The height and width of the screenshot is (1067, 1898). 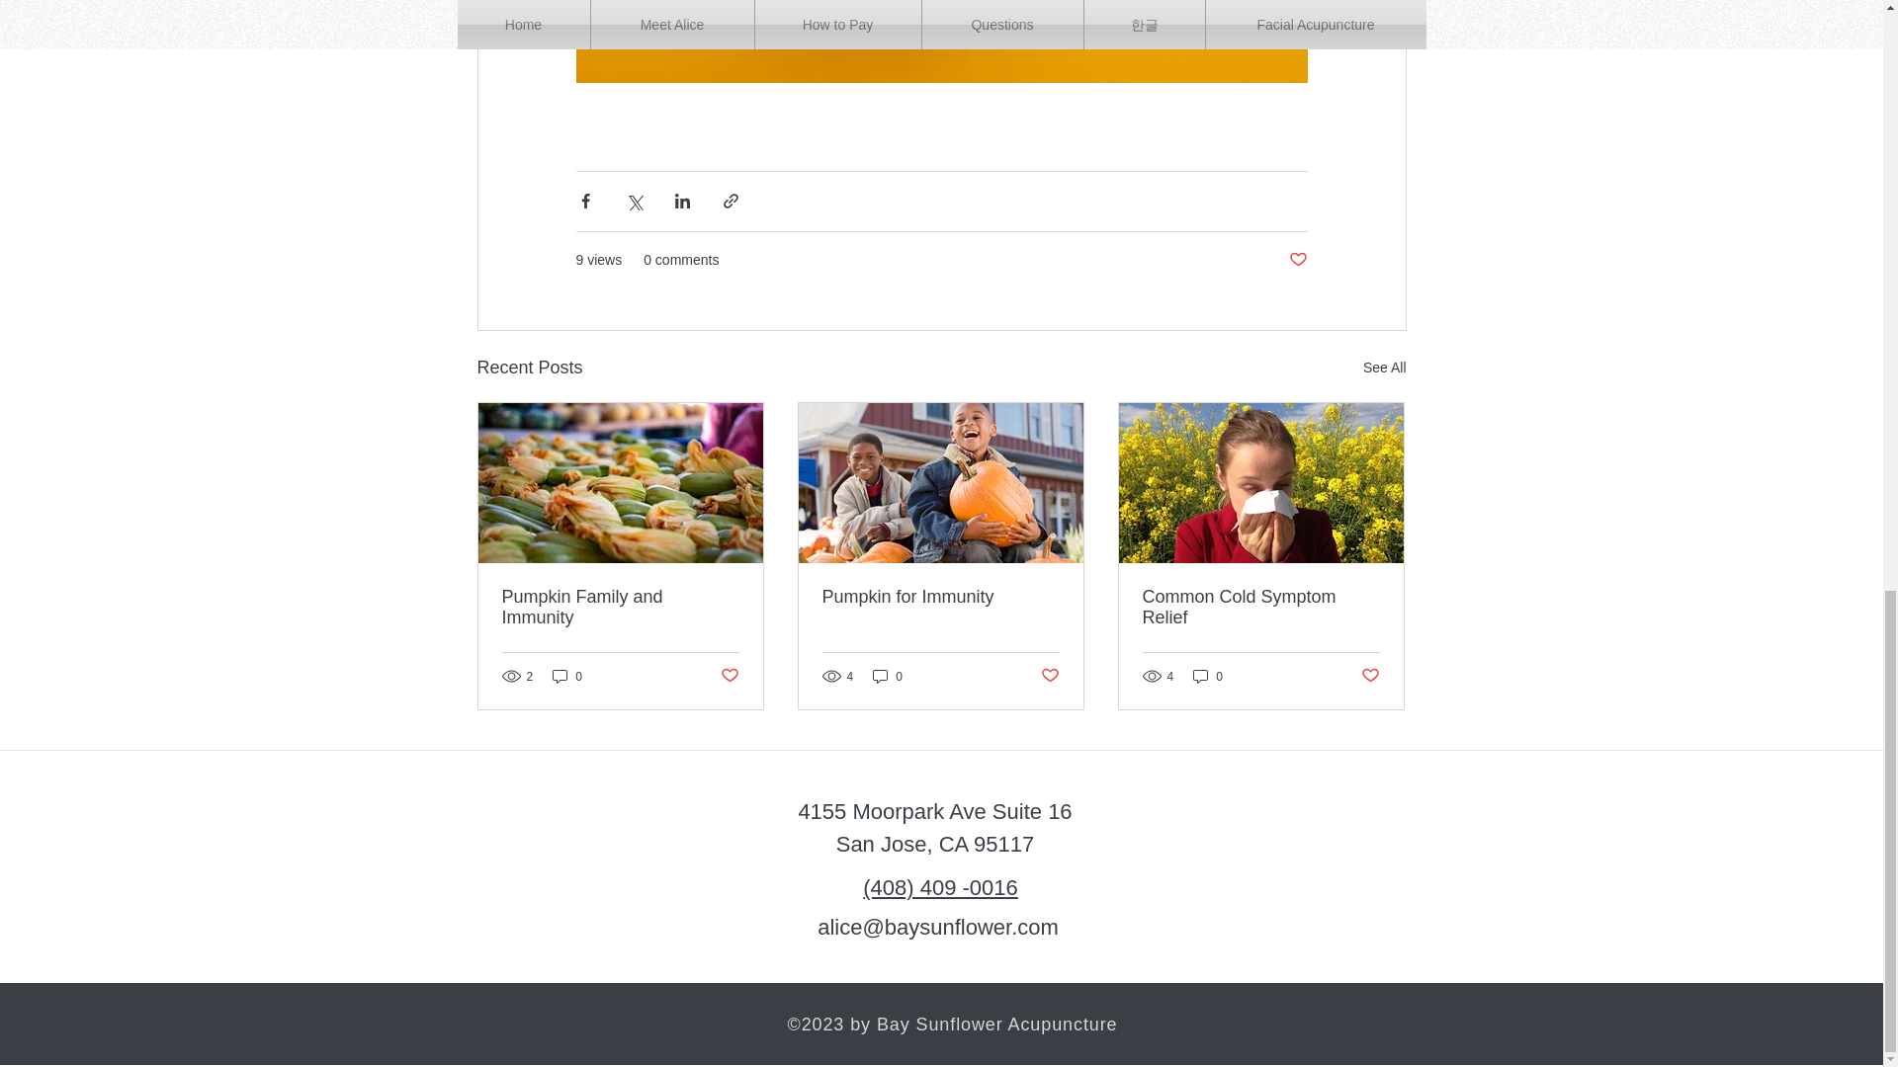 What do you see at coordinates (1384, 368) in the screenshot?
I see `See All` at bounding box center [1384, 368].